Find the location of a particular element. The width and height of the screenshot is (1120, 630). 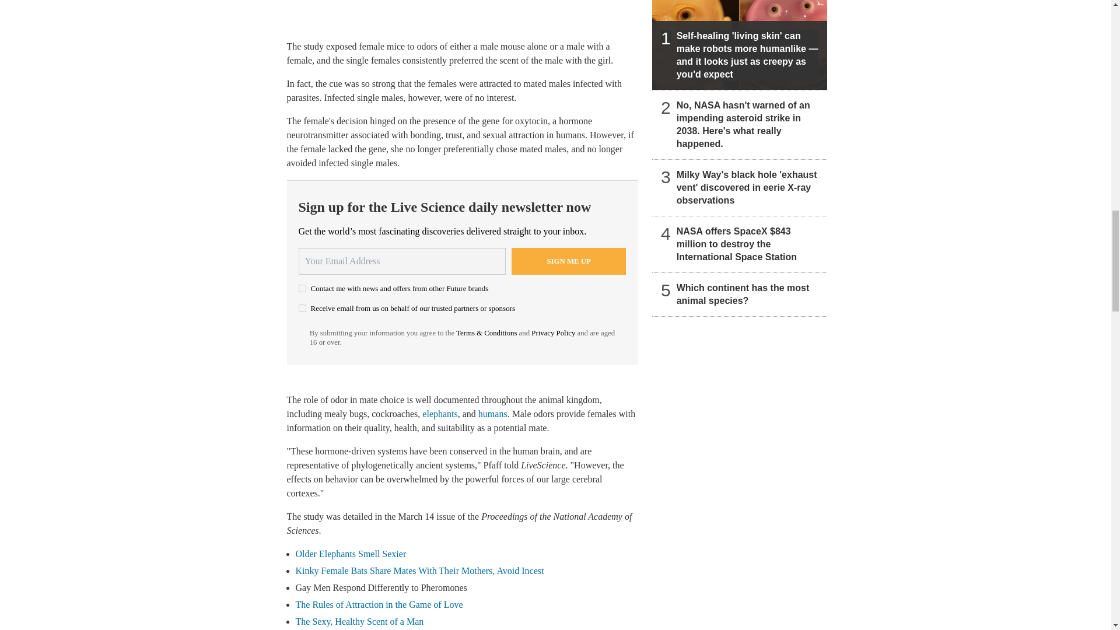

on is located at coordinates (302, 308).